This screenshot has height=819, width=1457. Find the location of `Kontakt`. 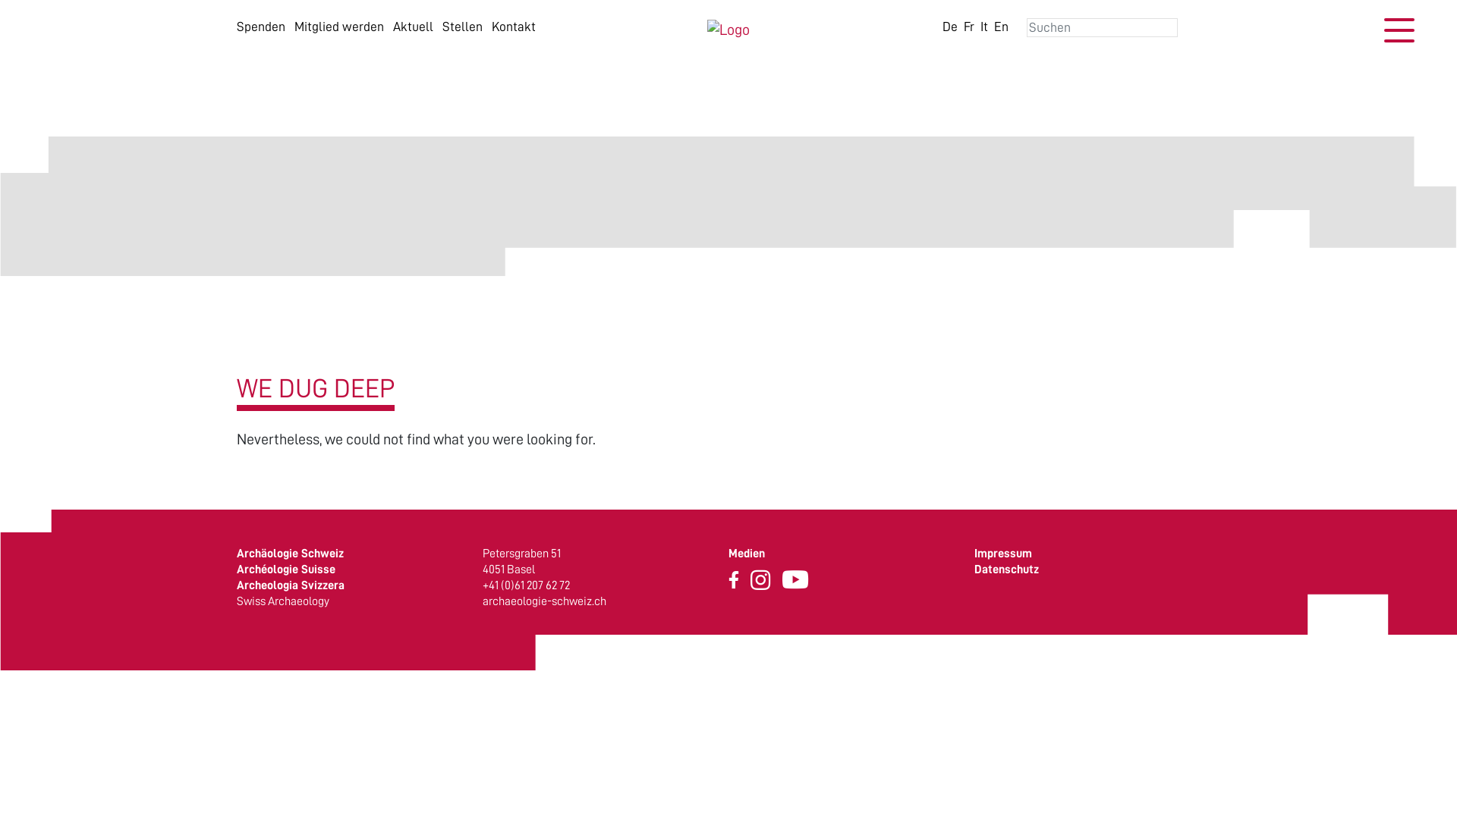

Kontakt is located at coordinates (514, 27).